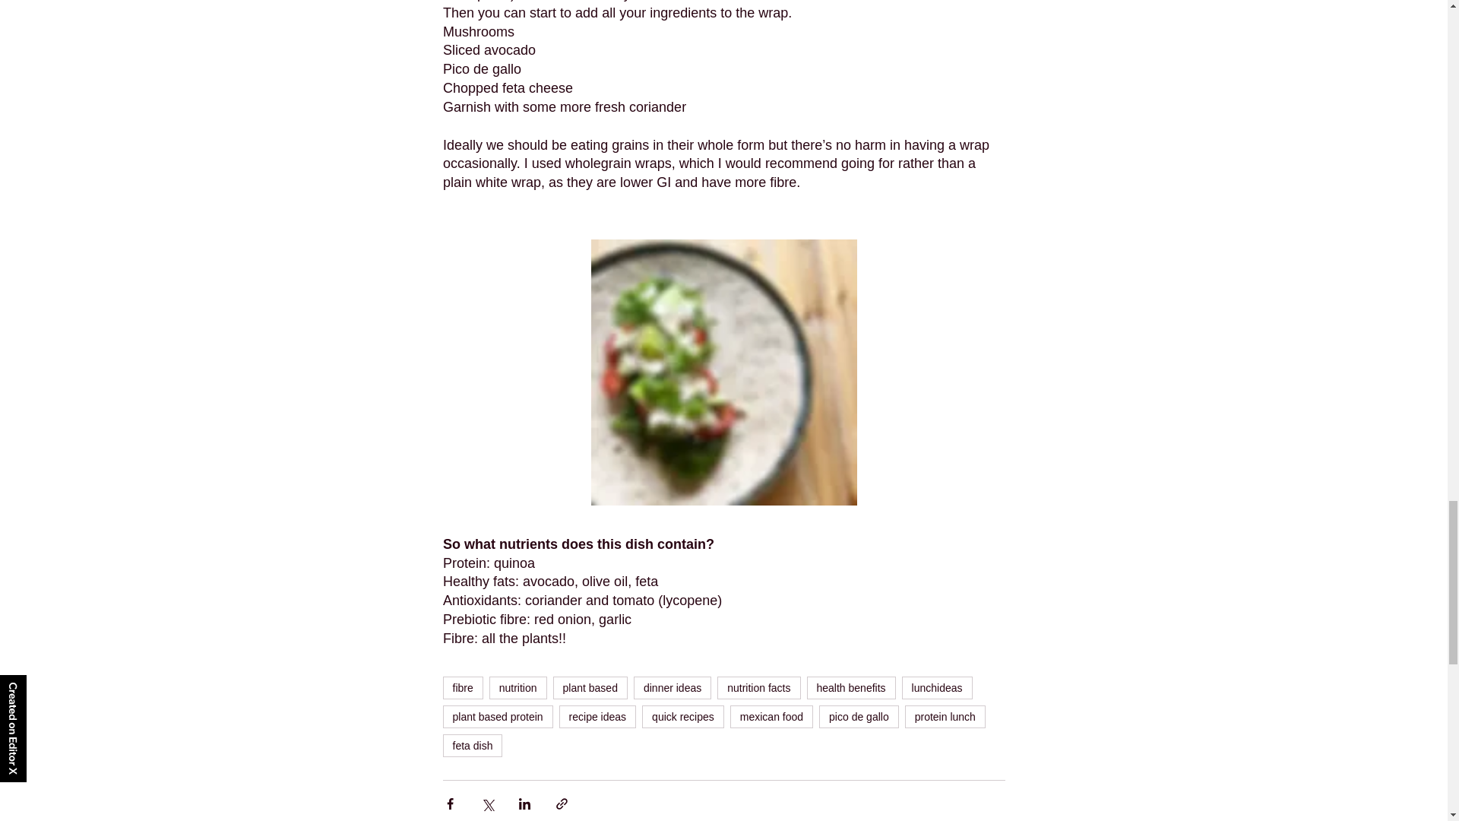 The height and width of the screenshot is (821, 1459). Describe the element at coordinates (859, 716) in the screenshot. I see `pico de gallo` at that location.